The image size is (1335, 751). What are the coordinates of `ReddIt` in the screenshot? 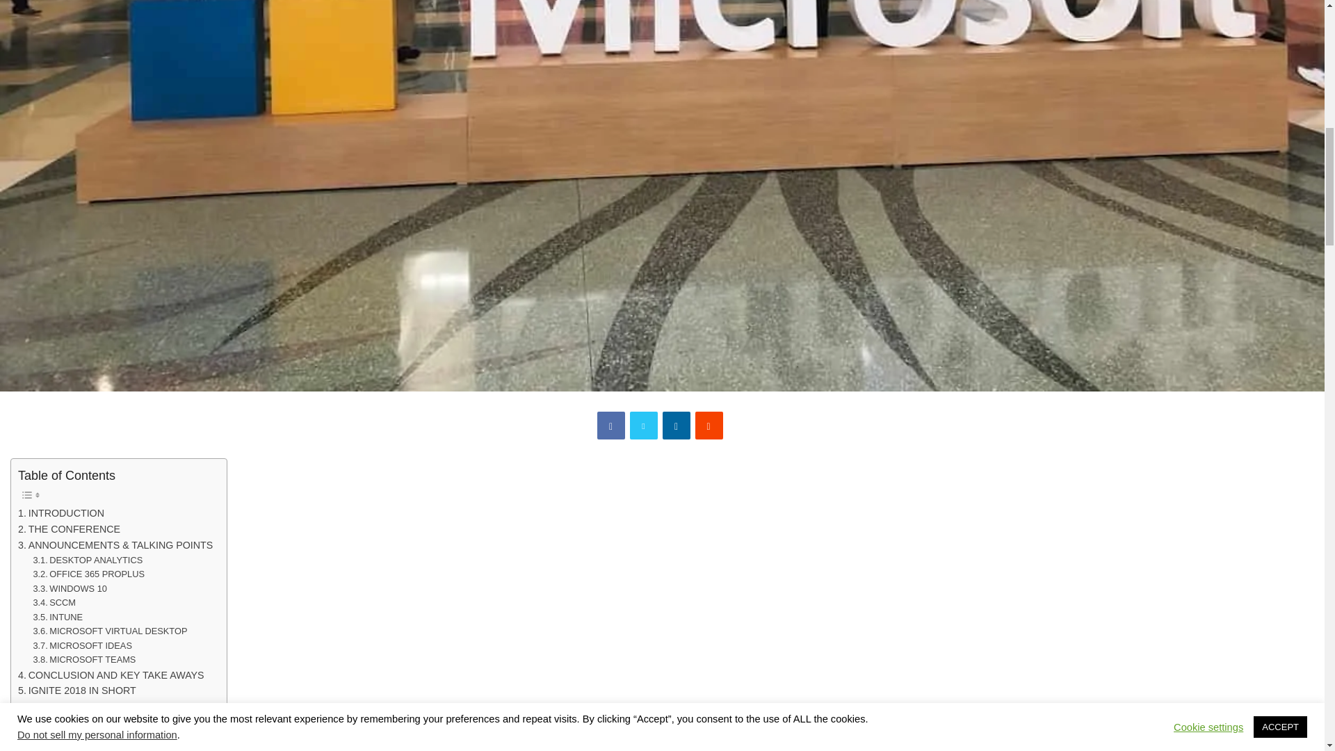 It's located at (709, 425).